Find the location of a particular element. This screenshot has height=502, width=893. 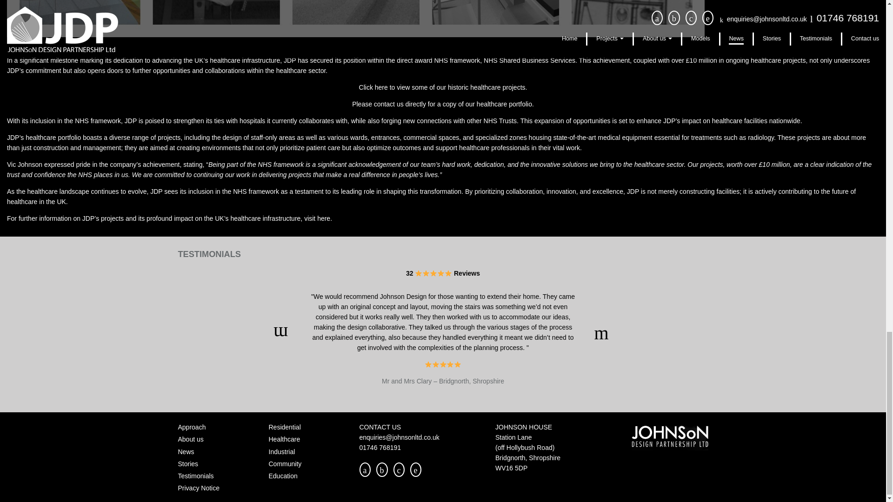

Click here is located at coordinates (373, 87).